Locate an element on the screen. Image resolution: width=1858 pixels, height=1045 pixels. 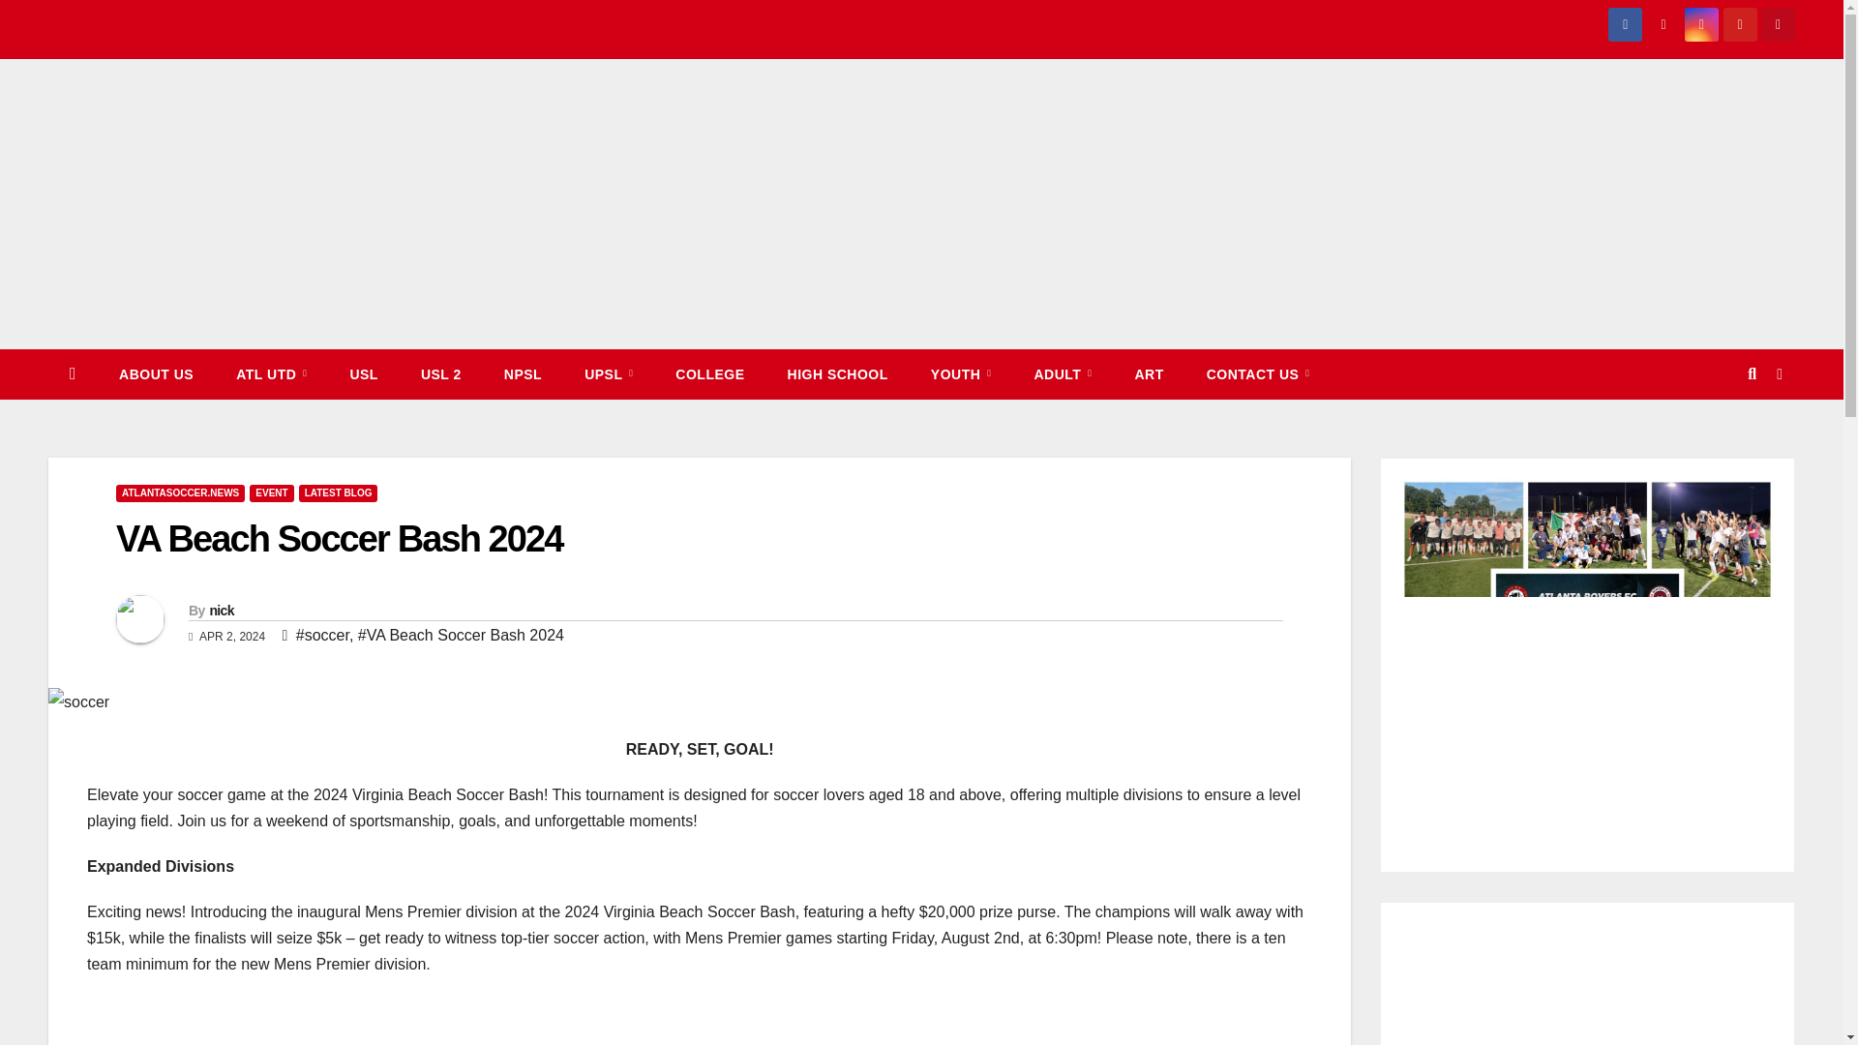
High School is located at coordinates (838, 373).